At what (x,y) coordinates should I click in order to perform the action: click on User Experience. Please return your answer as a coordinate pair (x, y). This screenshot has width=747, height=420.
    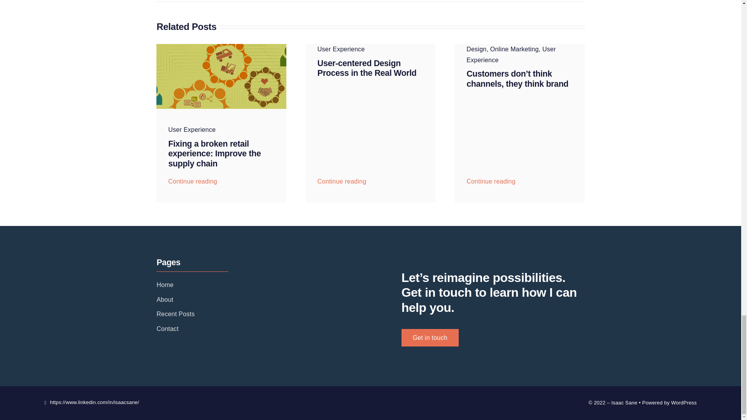
    Looking at the image, I should click on (341, 49).